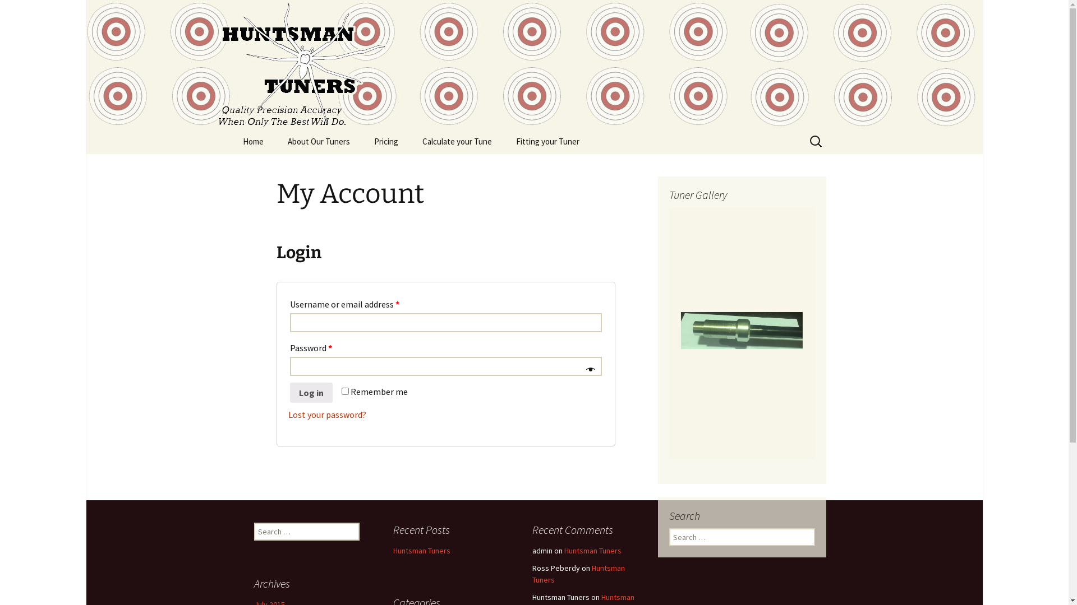 The image size is (1077, 605). Describe the element at coordinates (13, 12) in the screenshot. I see `Search` at that location.